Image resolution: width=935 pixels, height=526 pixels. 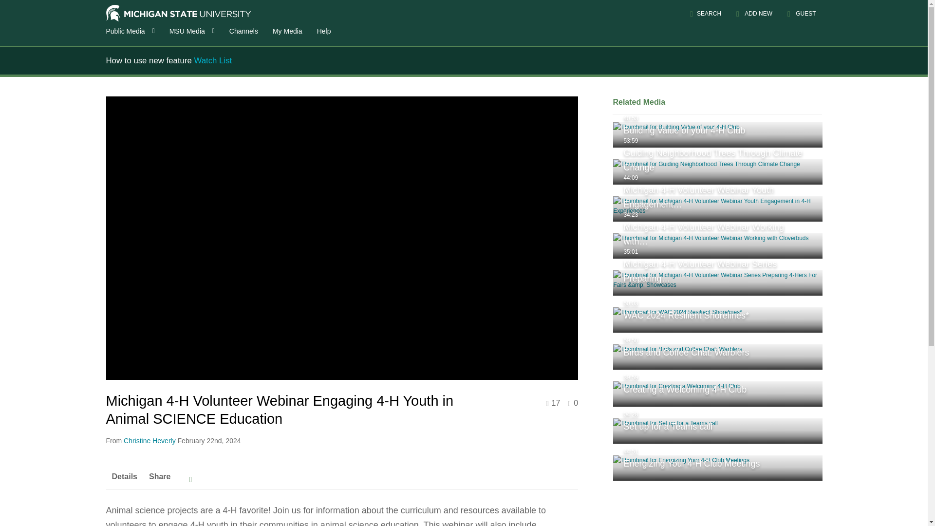 What do you see at coordinates (718, 134) in the screenshot?
I see `Building Value of your 4-H Club` at bounding box center [718, 134].